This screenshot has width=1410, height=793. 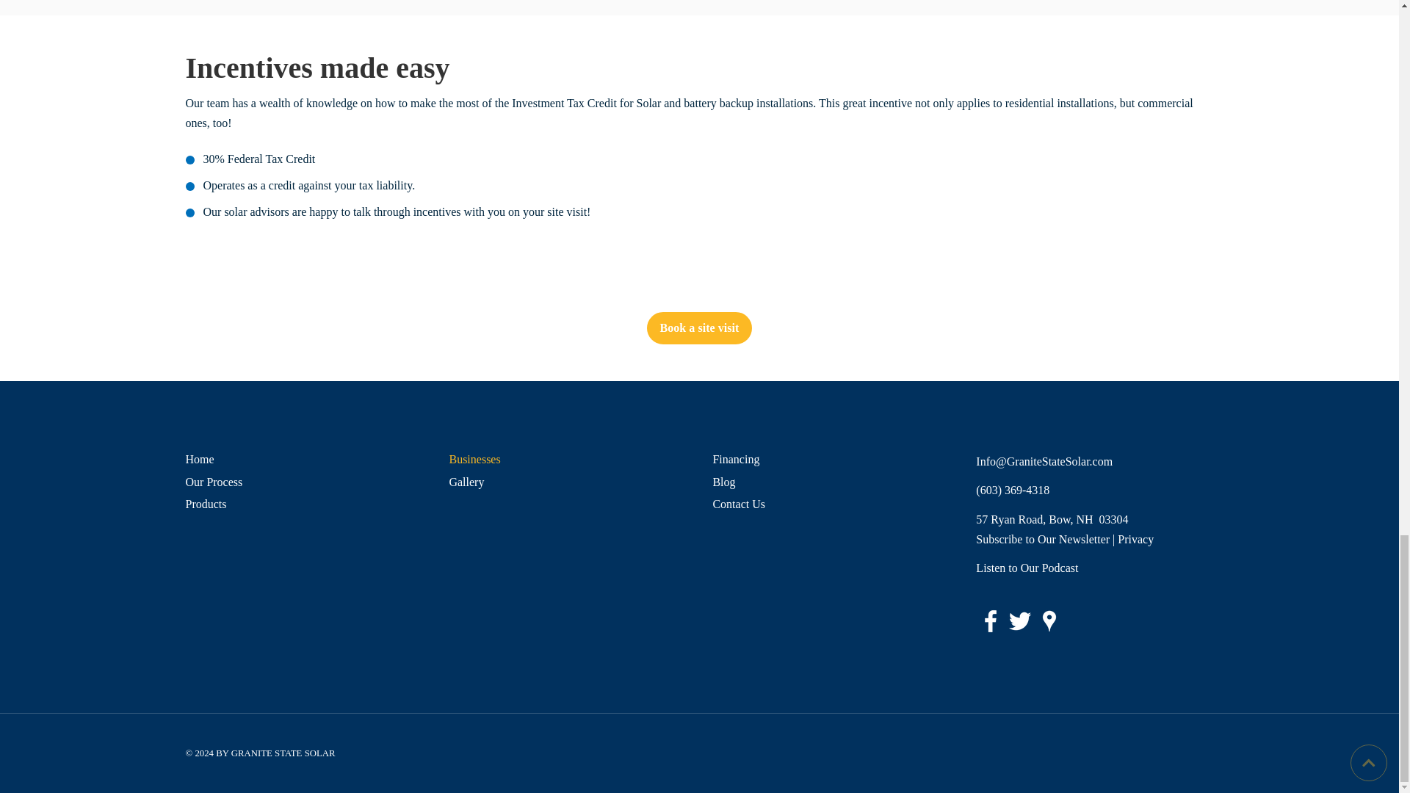 What do you see at coordinates (303, 482) in the screenshot?
I see `Our Process` at bounding box center [303, 482].